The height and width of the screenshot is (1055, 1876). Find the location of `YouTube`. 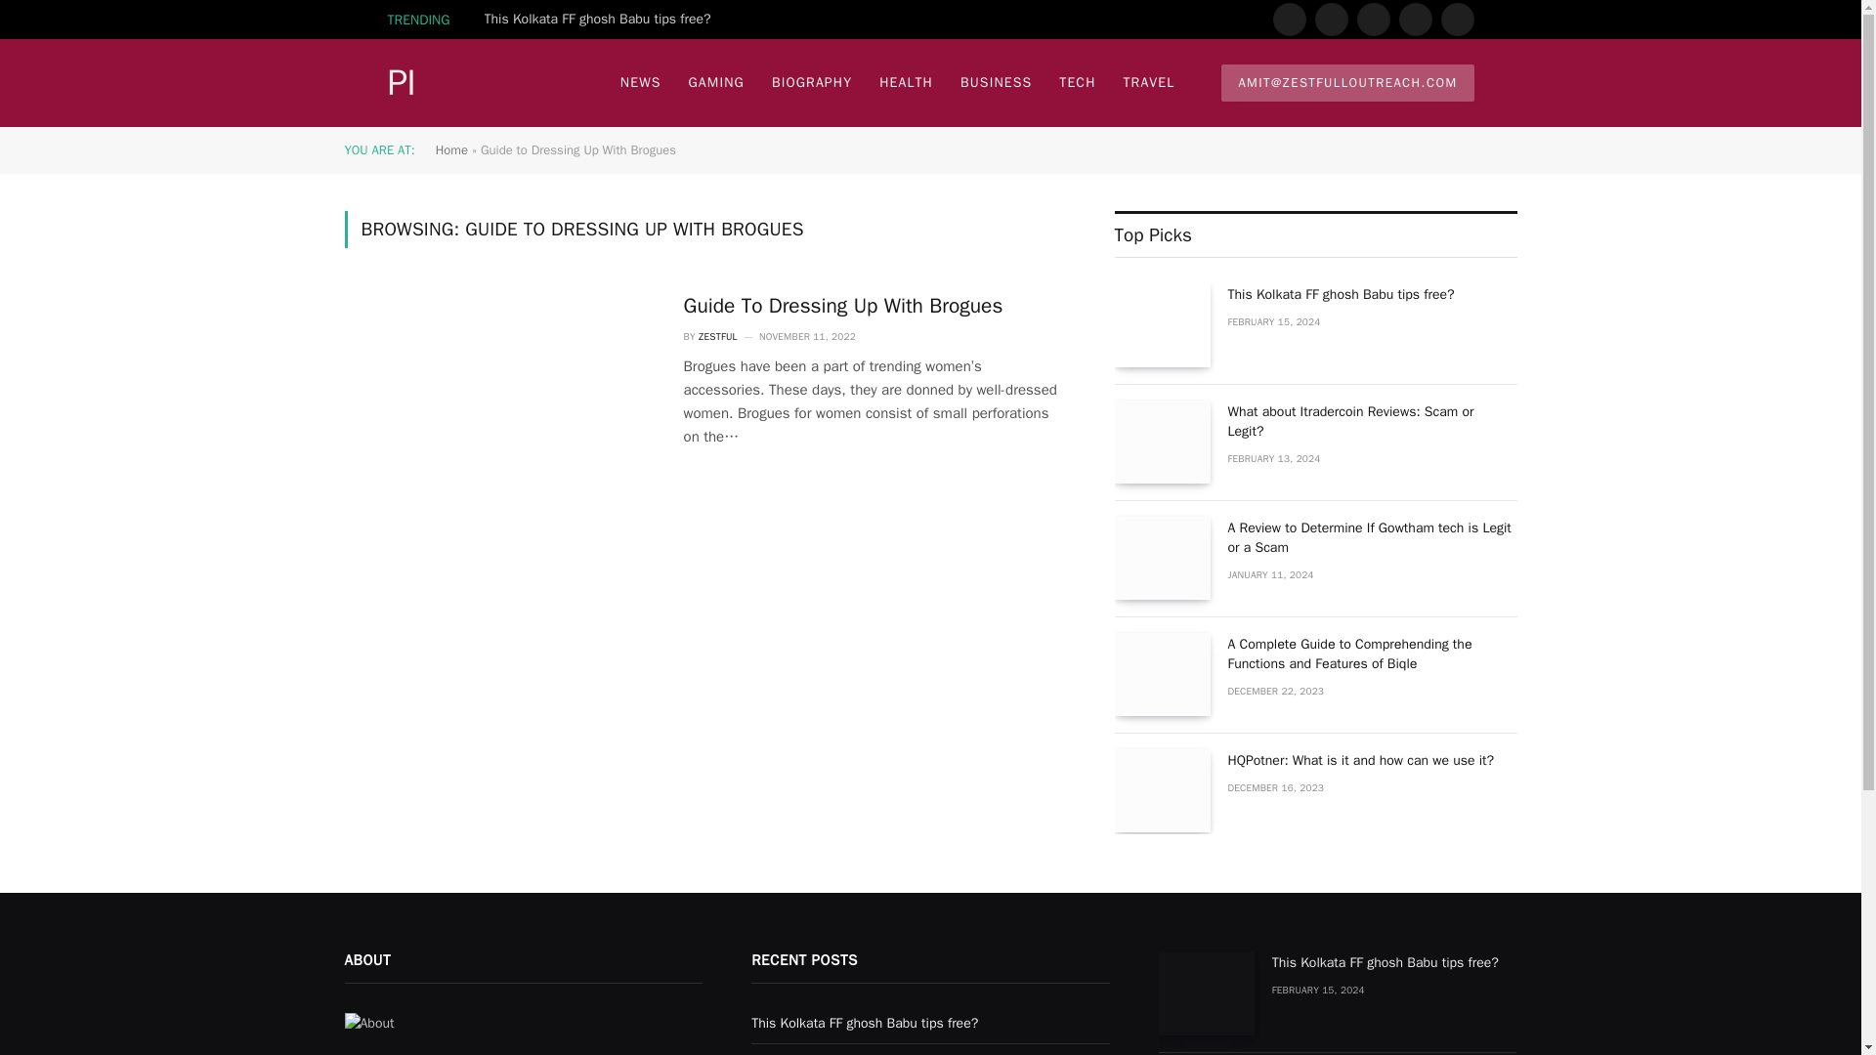

YouTube is located at coordinates (1456, 20).